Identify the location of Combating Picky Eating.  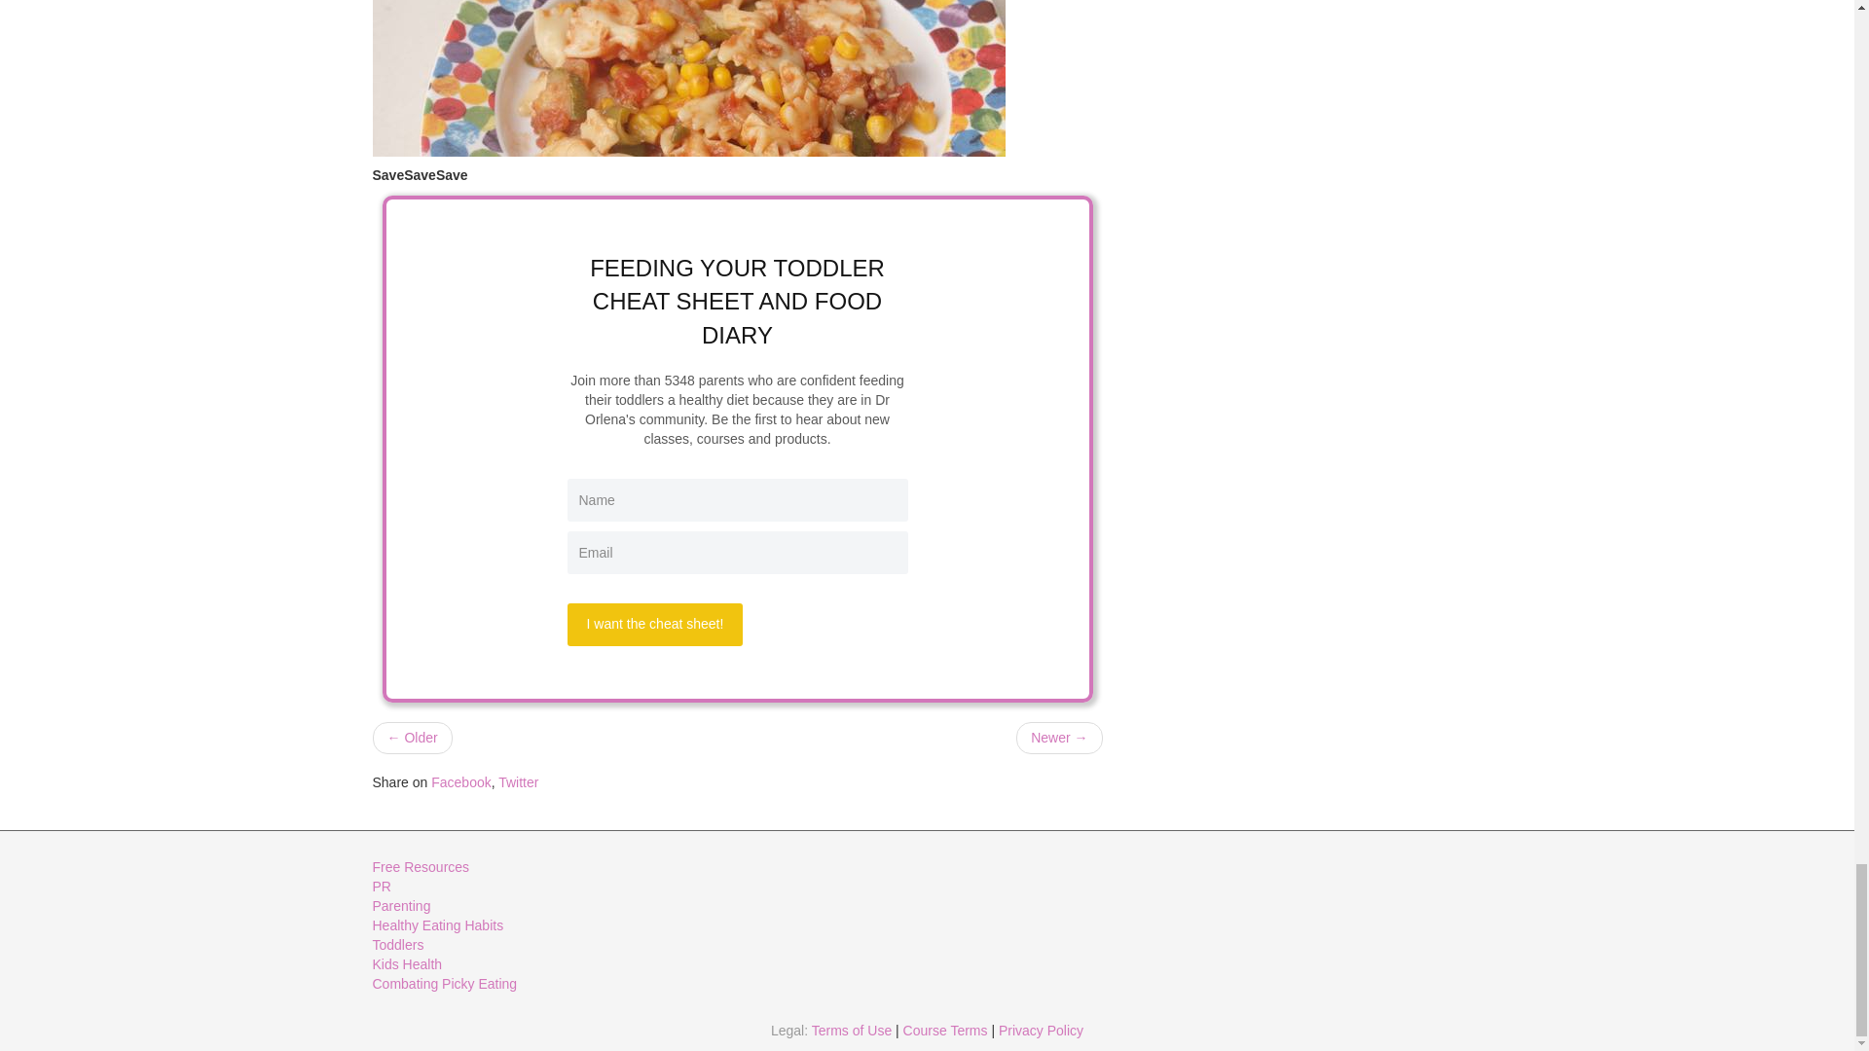
(444, 984).